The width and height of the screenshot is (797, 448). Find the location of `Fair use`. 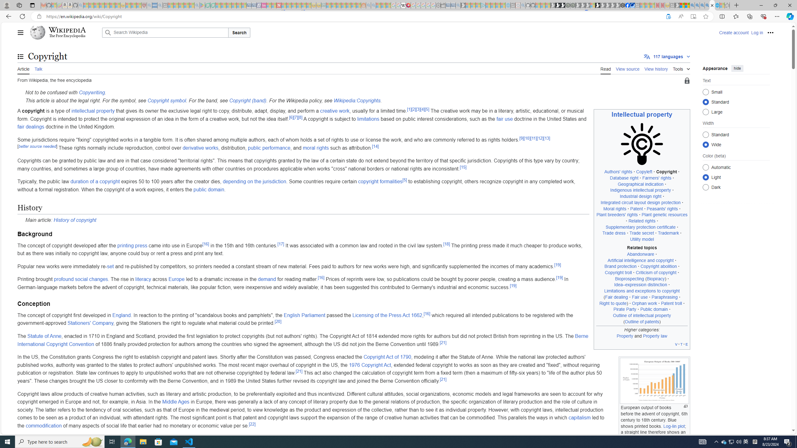

Fair use is located at coordinates (640, 297).